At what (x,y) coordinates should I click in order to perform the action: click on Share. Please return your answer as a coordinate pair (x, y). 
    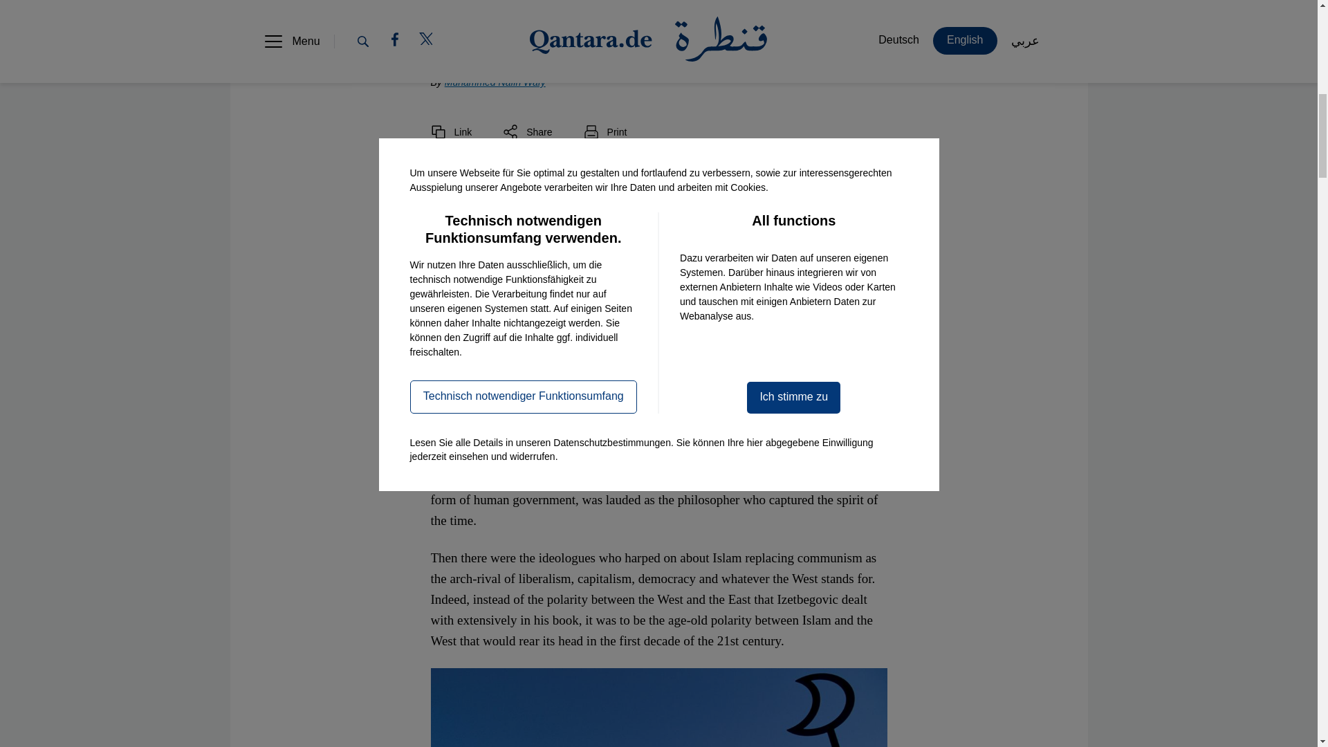
    Looking at the image, I should click on (527, 131).